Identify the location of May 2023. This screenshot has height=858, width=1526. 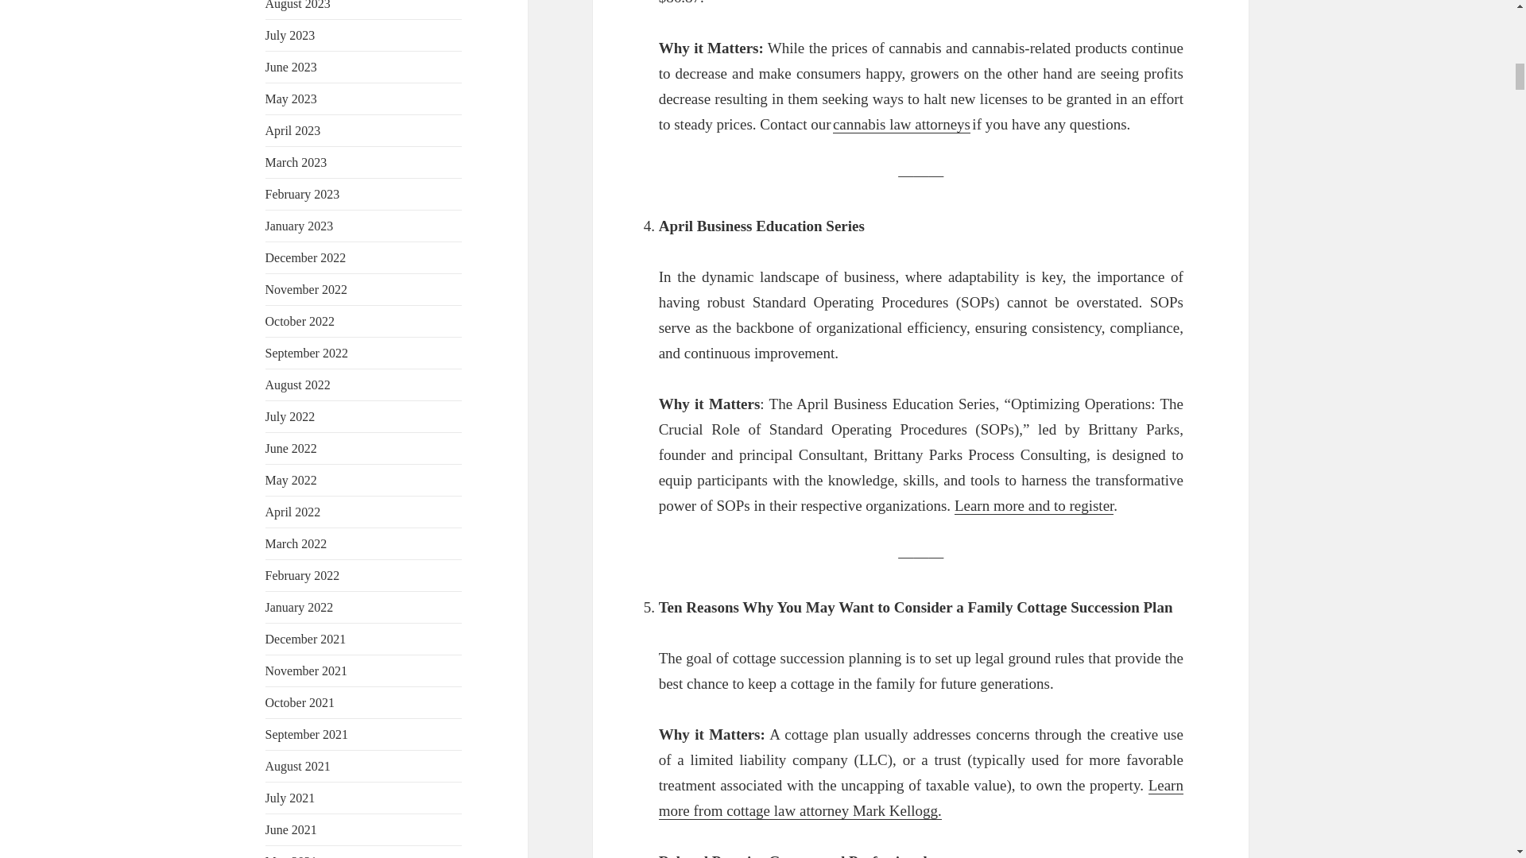
(291, 99).